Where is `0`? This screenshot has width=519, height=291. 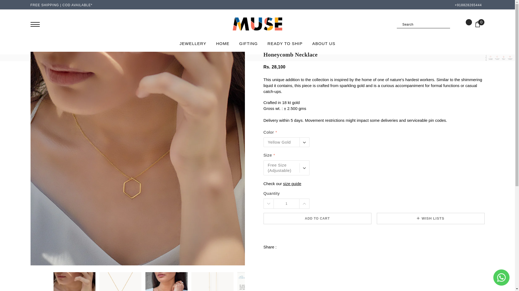 0 is located at coordinates (480, 26).